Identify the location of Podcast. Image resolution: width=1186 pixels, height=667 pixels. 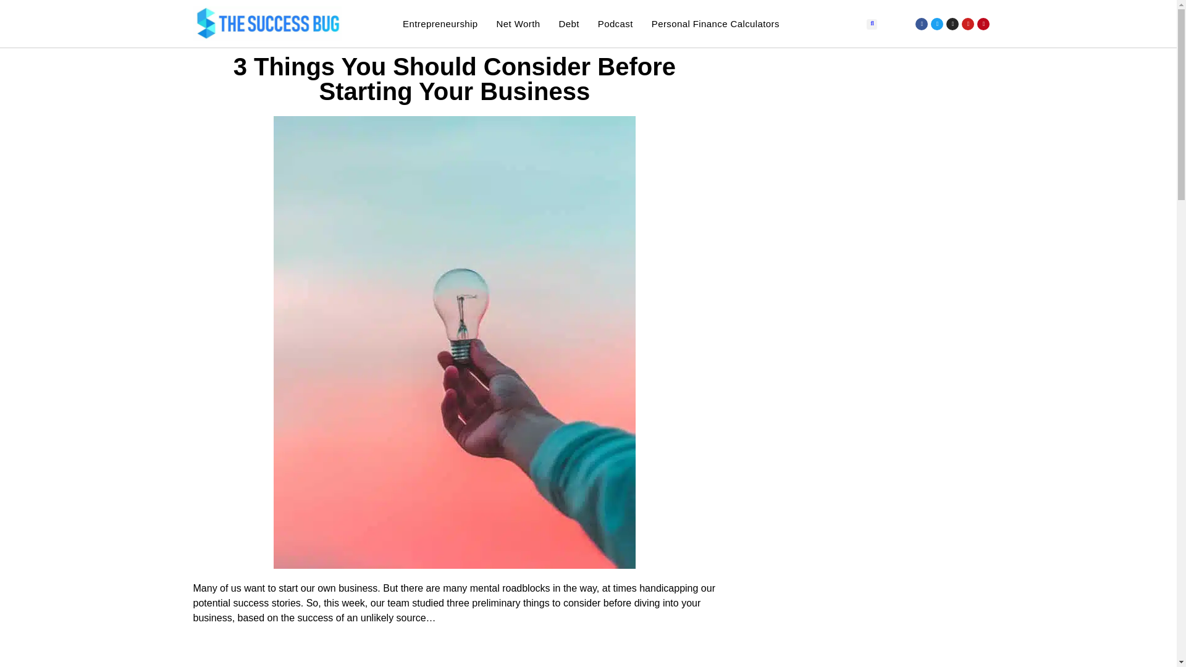
(615, 23).